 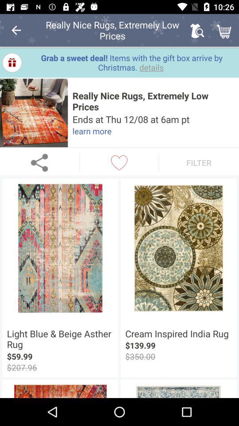 I want to click on turn off icon next to really nice rugs icon, so click(x=34, y=113).